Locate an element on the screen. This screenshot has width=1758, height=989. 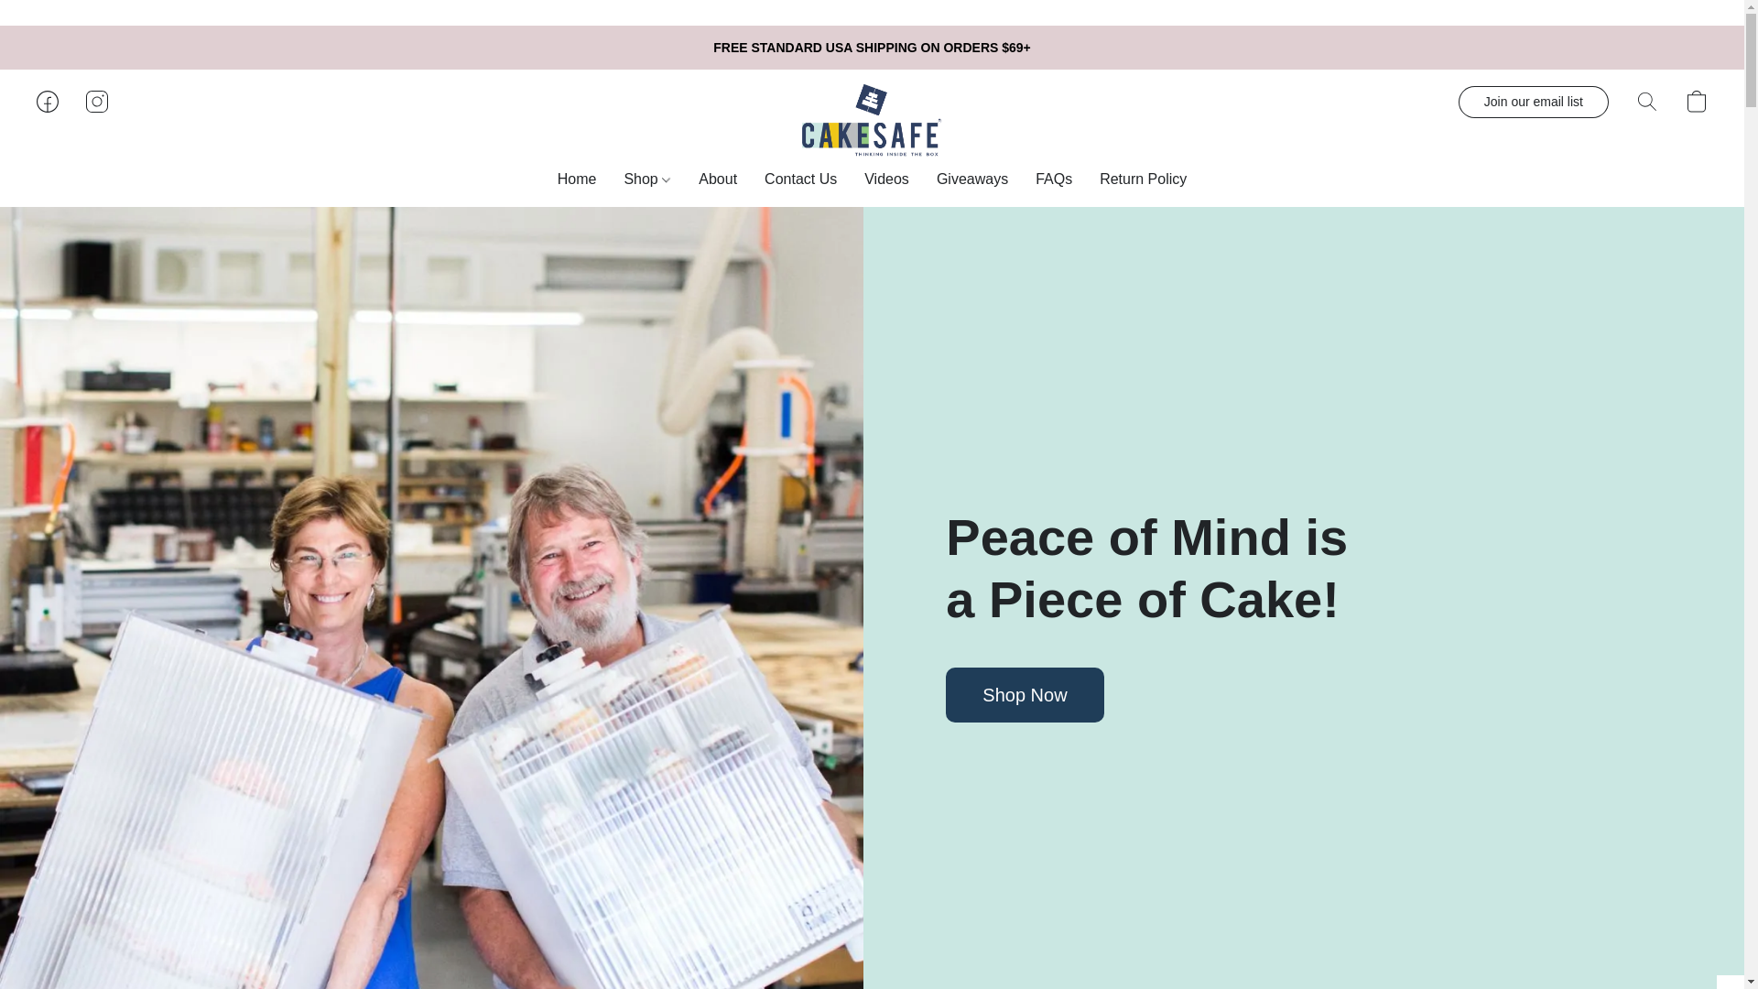
About is located at coordinates (718, 179).